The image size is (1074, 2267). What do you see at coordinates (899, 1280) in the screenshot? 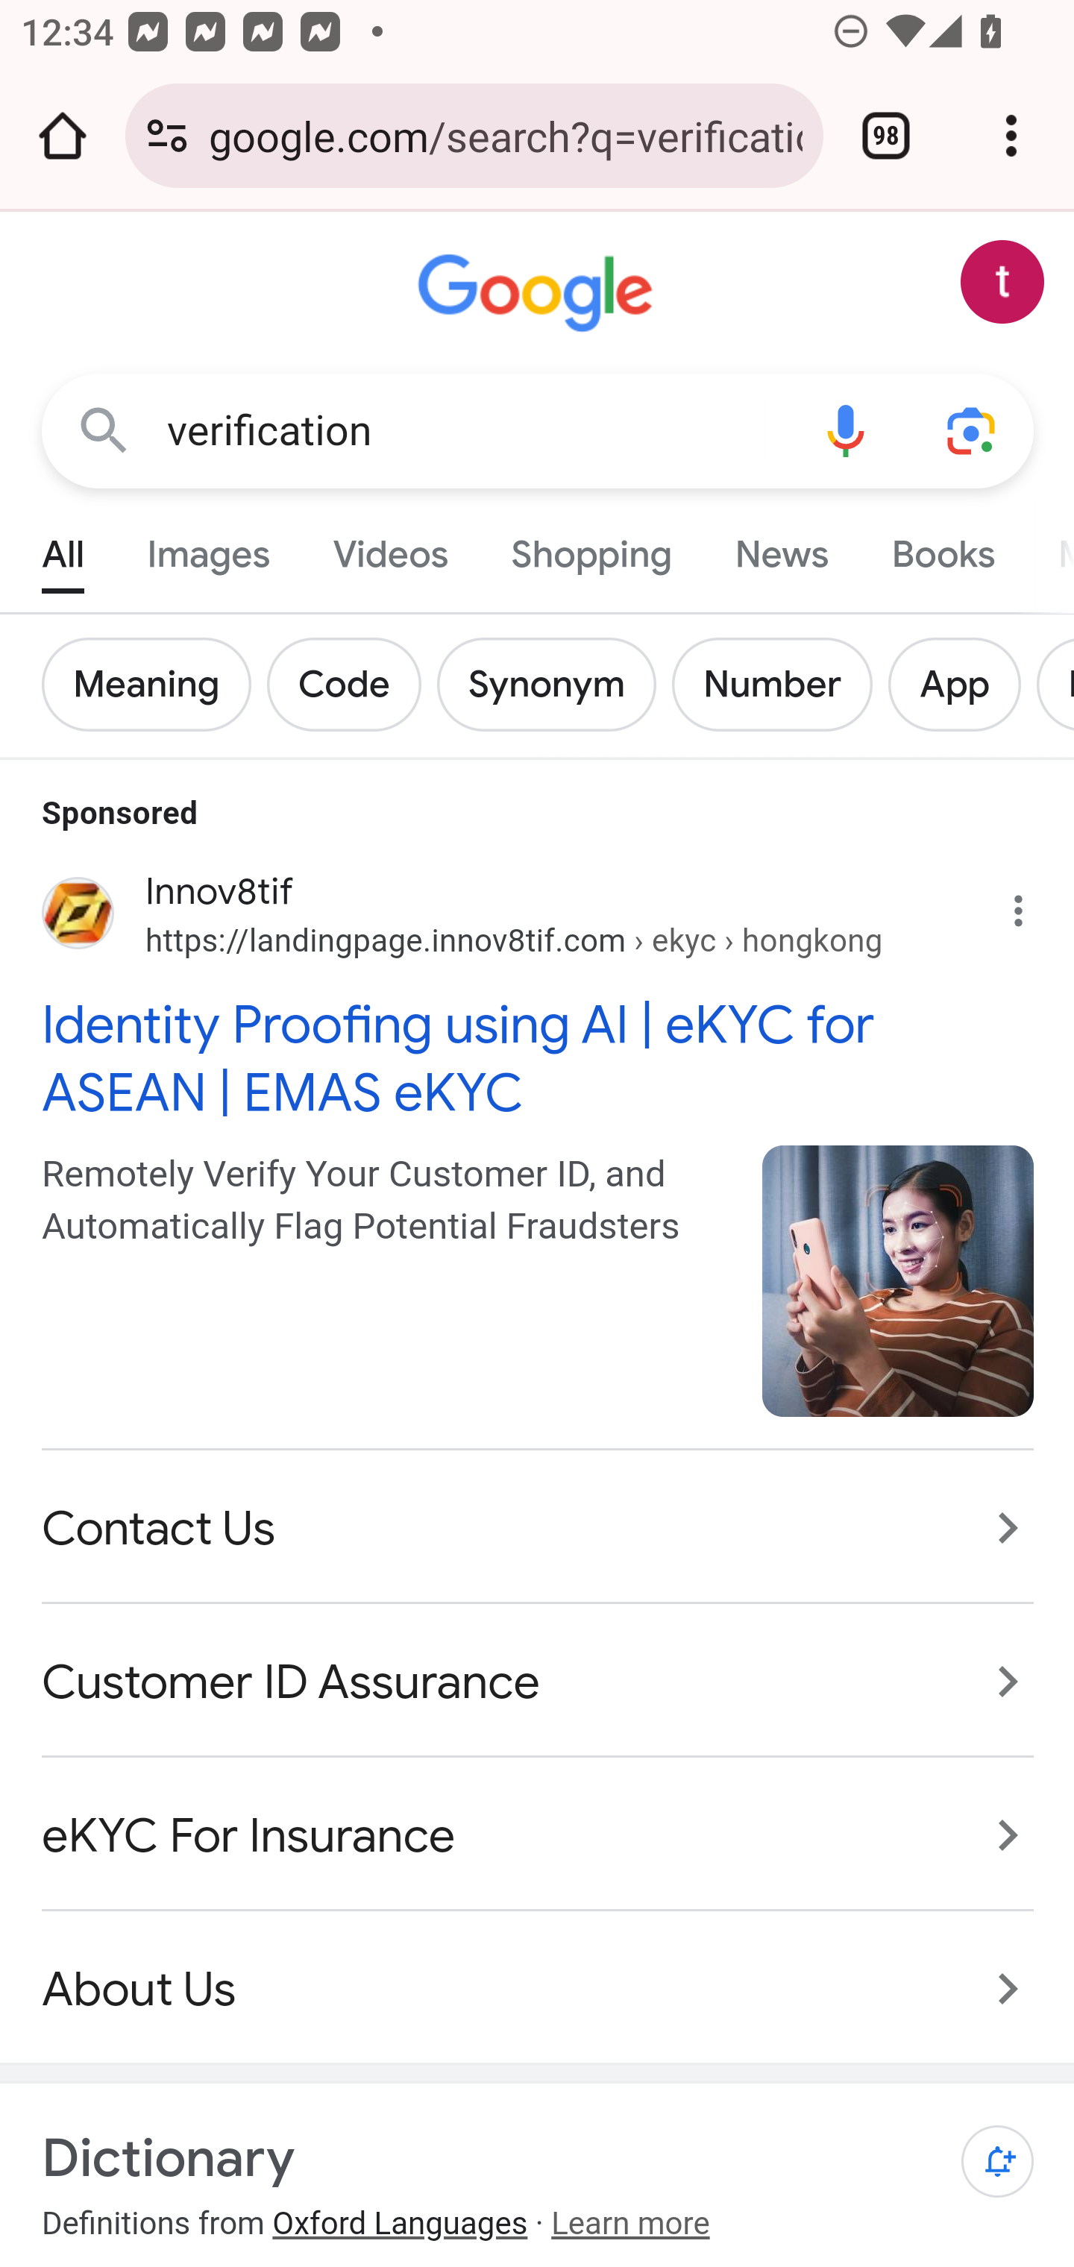
I see `Image from innov8tif.com` at bounding box center [899, 1280].